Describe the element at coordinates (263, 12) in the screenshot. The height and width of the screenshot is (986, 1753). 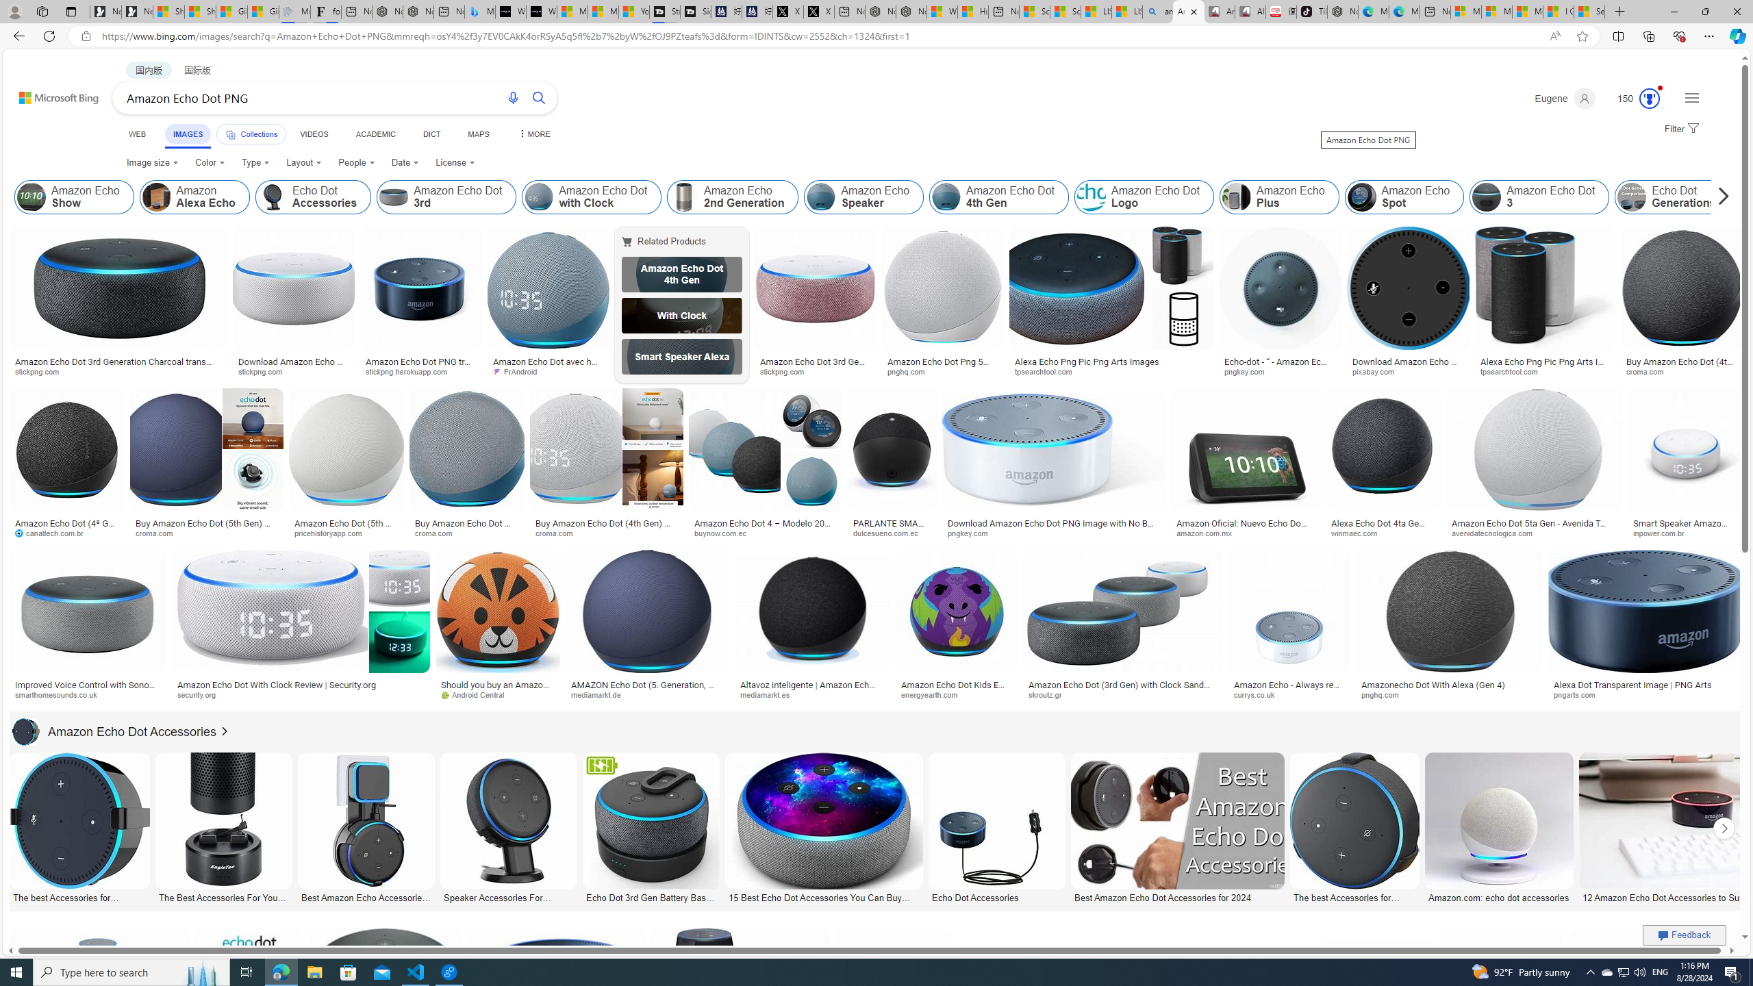
I see `Gilma and Hector both pose tropical trouble for Hawaii` at that location.